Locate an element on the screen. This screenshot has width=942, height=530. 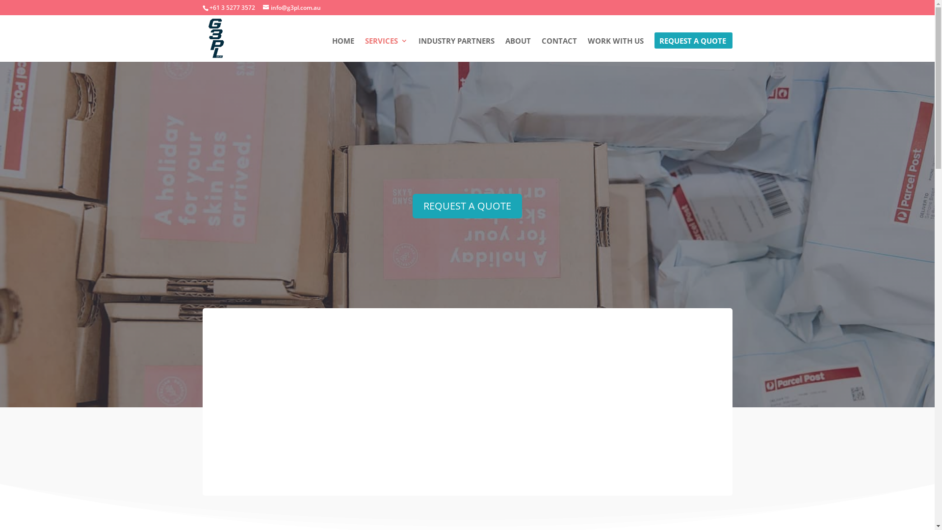
ABOUT is located at coordinates (518, 50).